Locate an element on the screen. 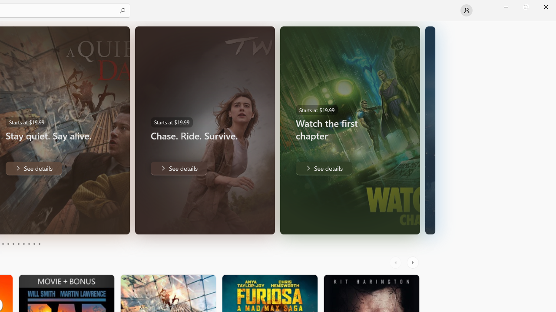  Page 10 is located at coordinates (39, 244).